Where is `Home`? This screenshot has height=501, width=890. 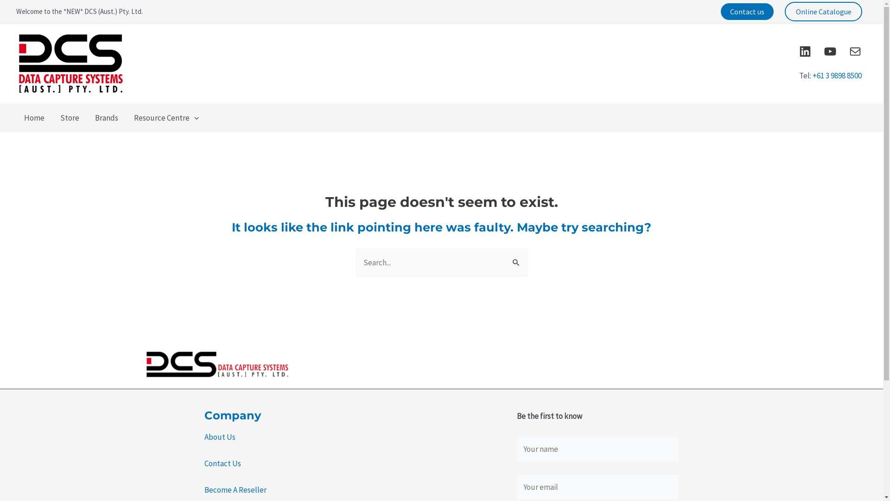 Home is located at coordinates (34, 118).